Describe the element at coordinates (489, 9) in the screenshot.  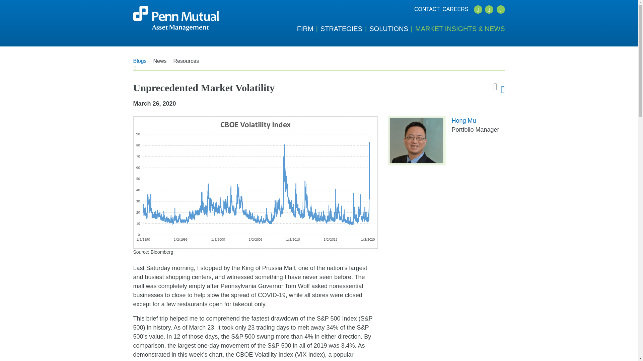
I see `LinkedIn` at that location.